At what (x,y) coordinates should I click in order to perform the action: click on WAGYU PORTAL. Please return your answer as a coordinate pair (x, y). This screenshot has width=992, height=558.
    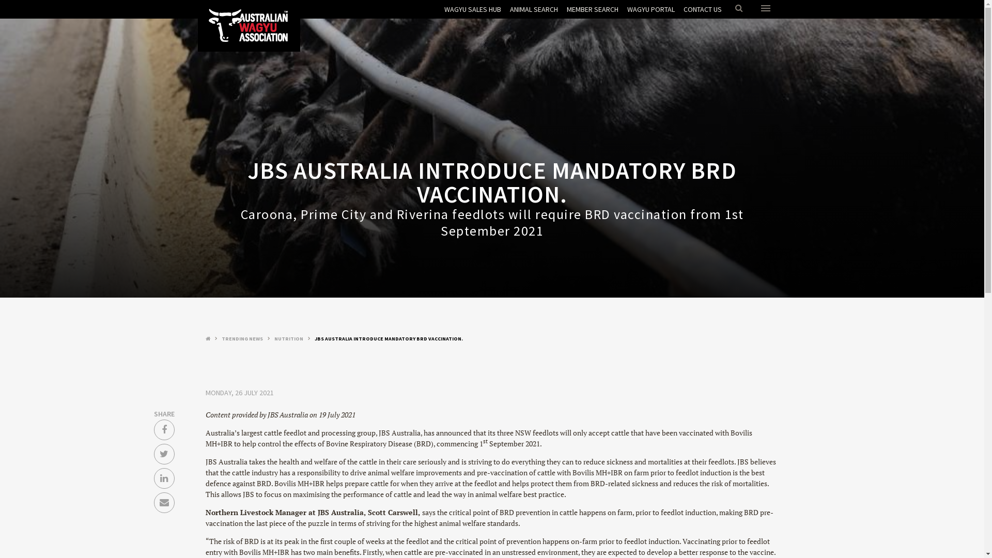
    Looking at the image, I should click on (651, 9).